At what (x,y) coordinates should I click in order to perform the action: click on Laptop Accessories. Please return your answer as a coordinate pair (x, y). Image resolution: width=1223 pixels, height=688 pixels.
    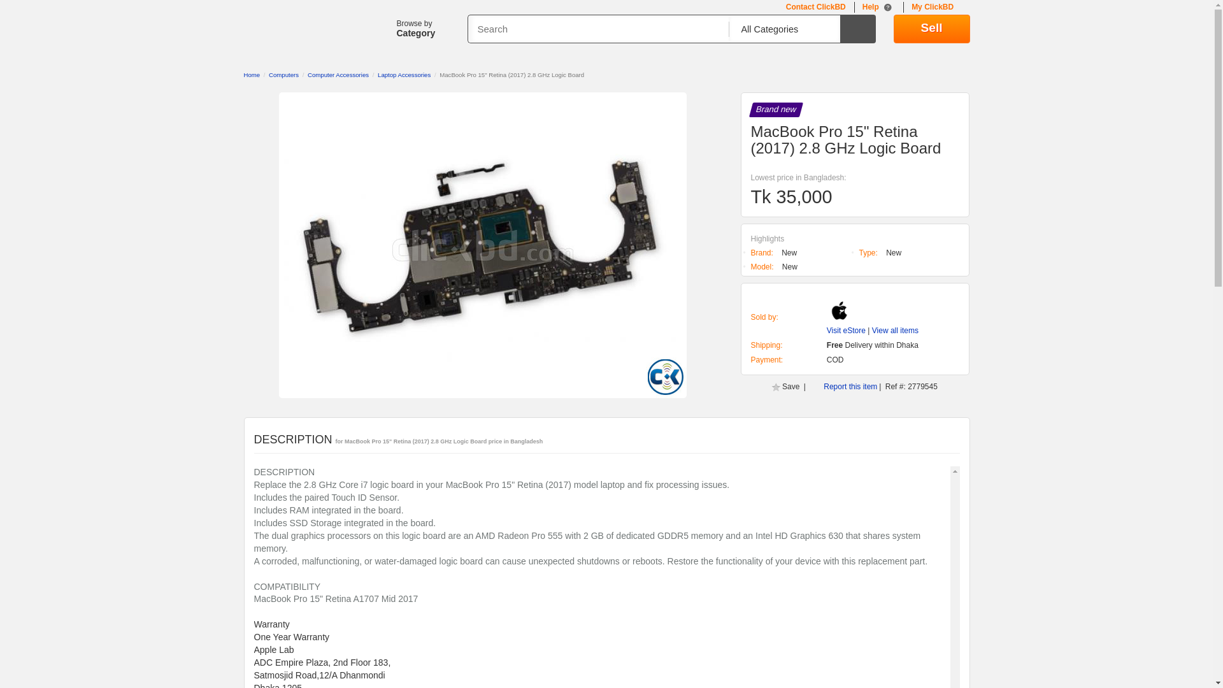
    Looking at the image, I should click on (404, 75).